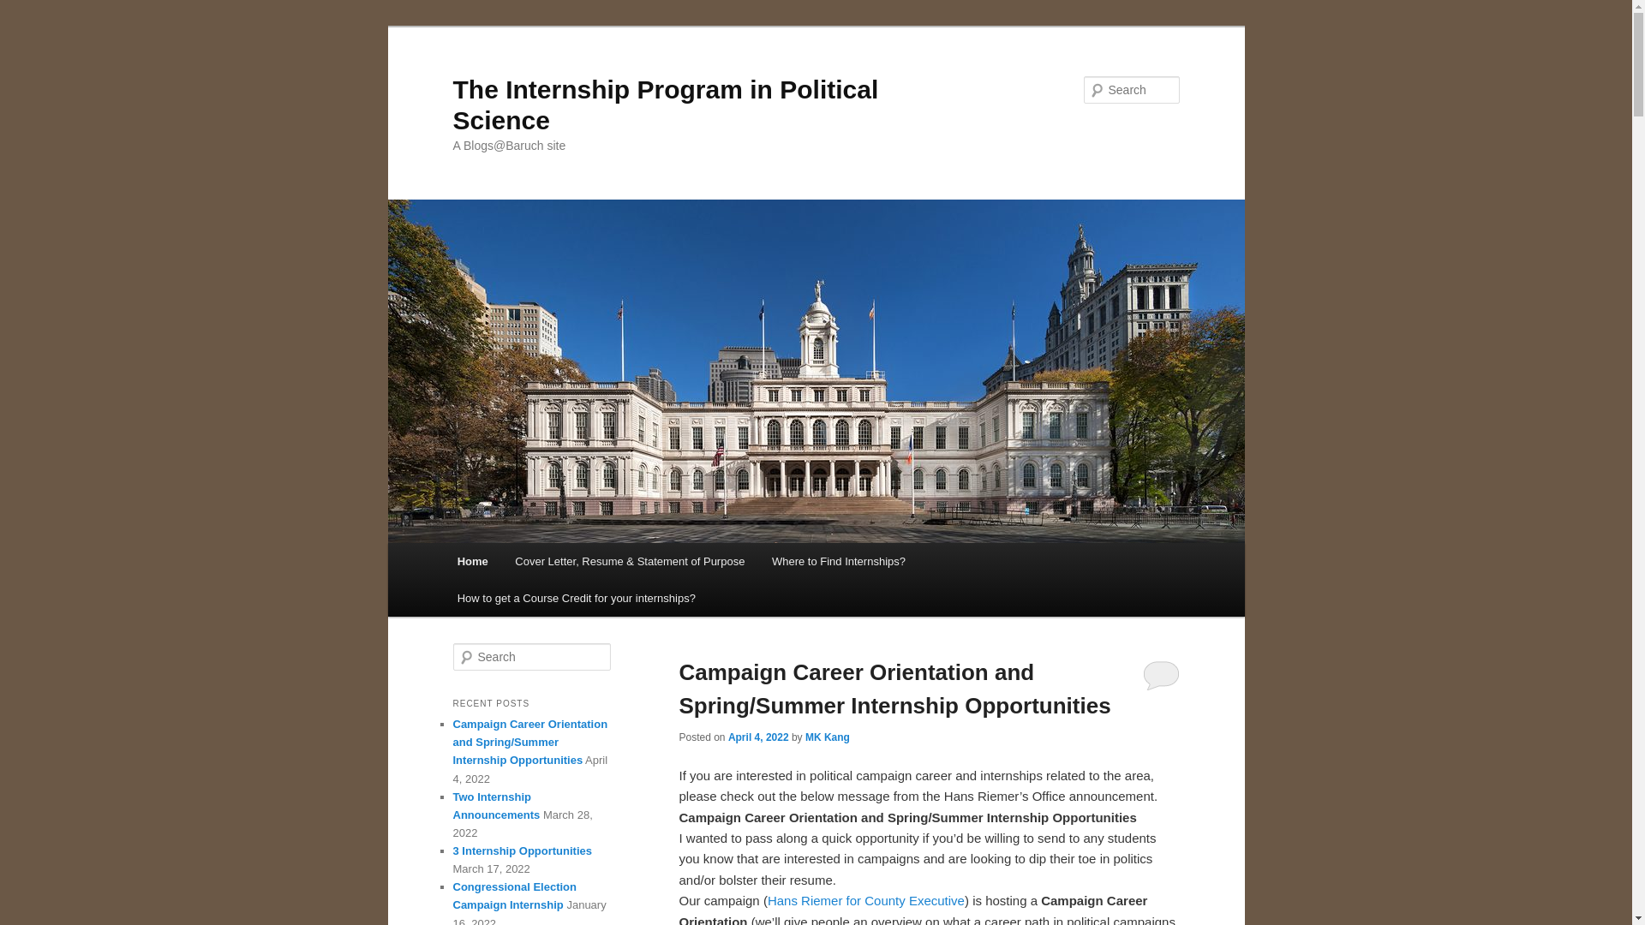 The height and width of the screenshot is (925, 1645). I want to click on Hans Riemer for County Executive, so click(865, 900).